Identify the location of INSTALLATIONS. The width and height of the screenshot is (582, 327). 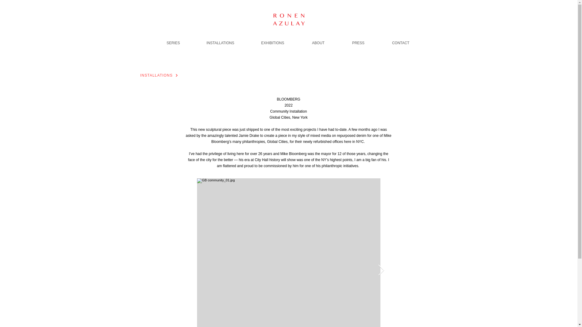
(220, 40).